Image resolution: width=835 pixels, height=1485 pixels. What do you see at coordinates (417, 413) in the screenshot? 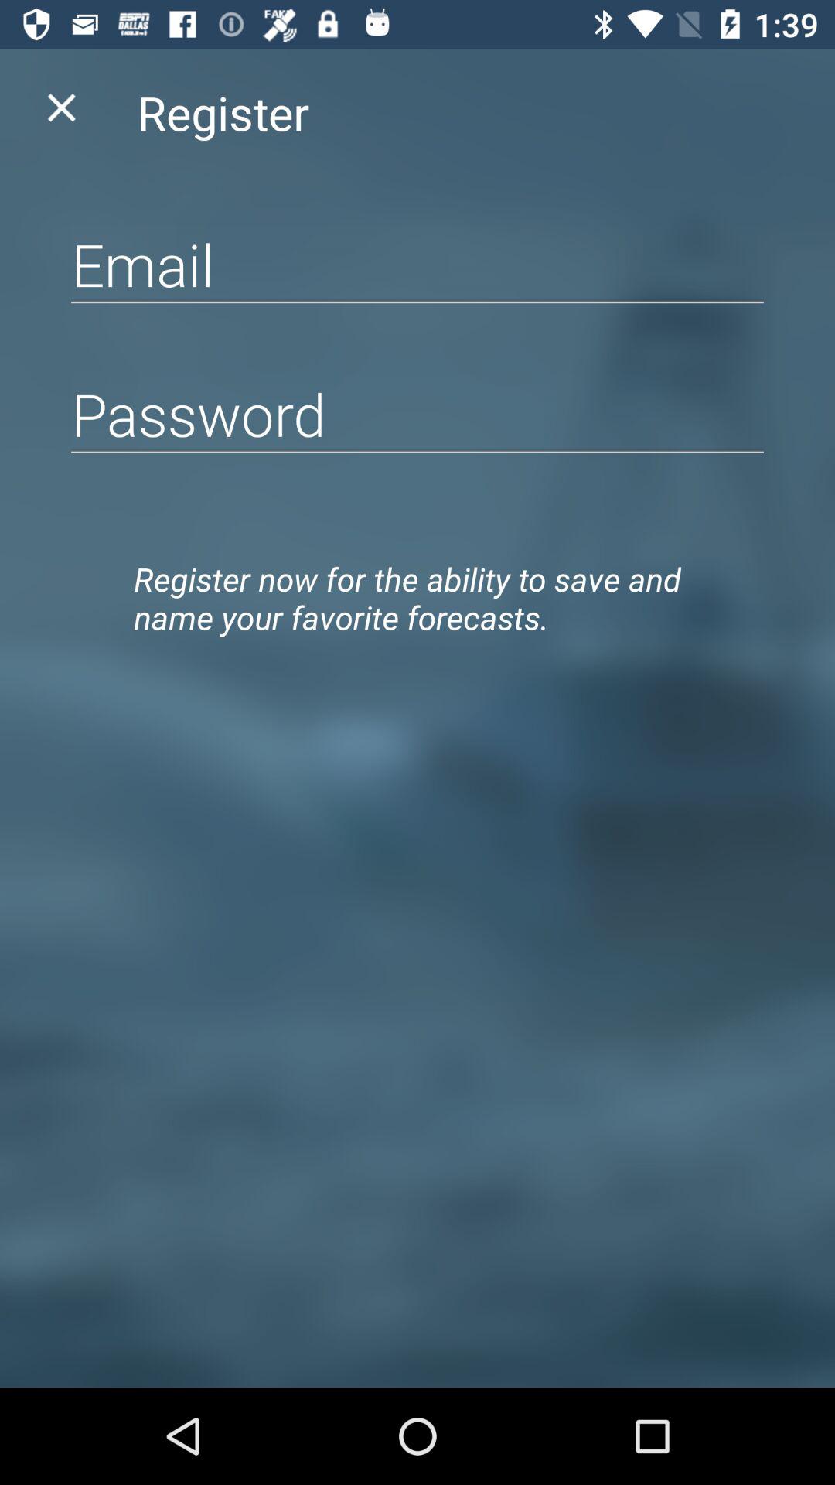
I see `enter password` at bounding box center [417, 413].